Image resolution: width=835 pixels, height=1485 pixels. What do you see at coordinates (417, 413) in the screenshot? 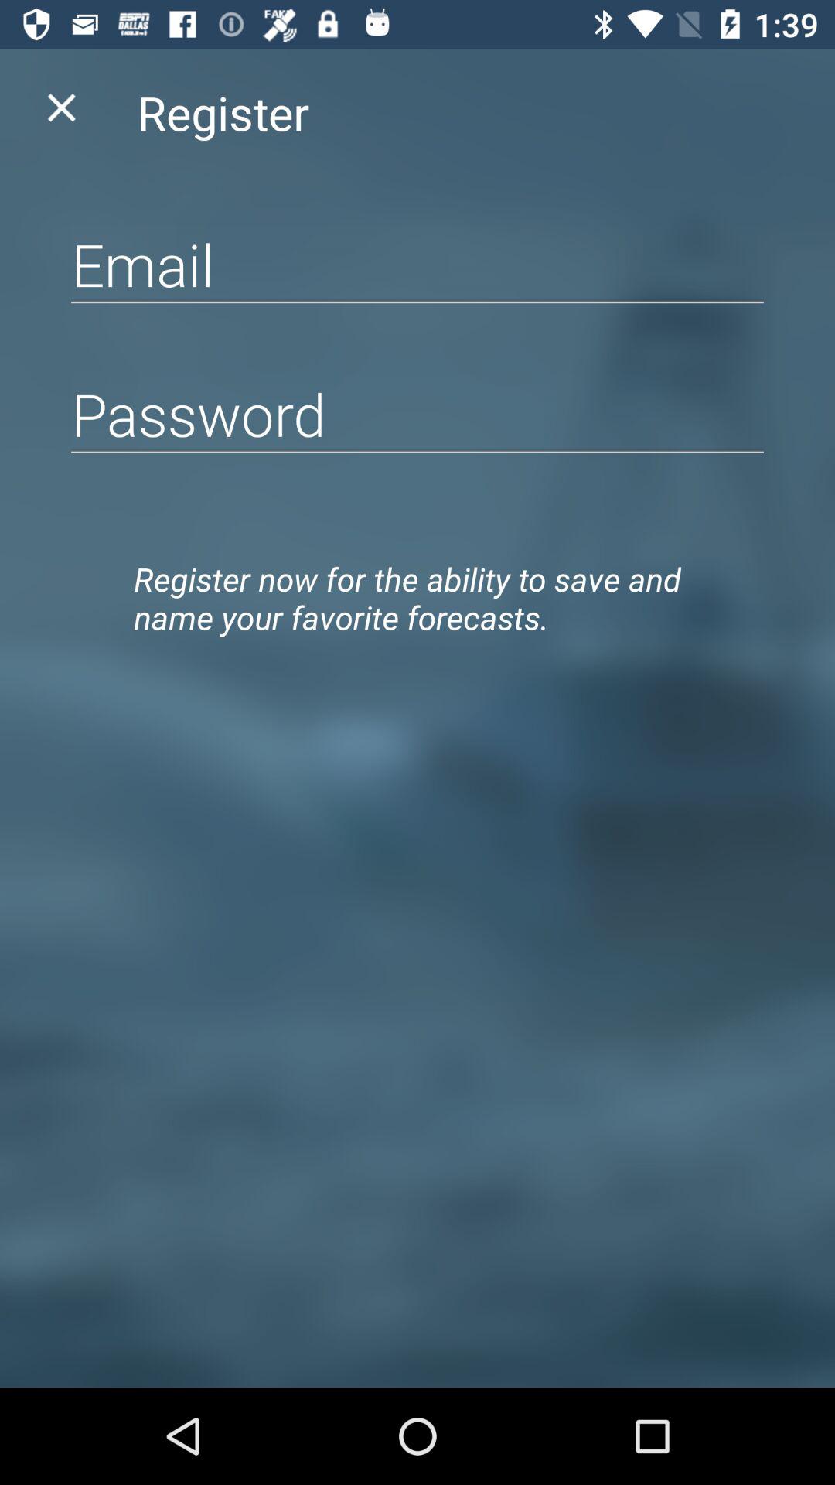
I see `enter password` at bounding box center [417, 413].